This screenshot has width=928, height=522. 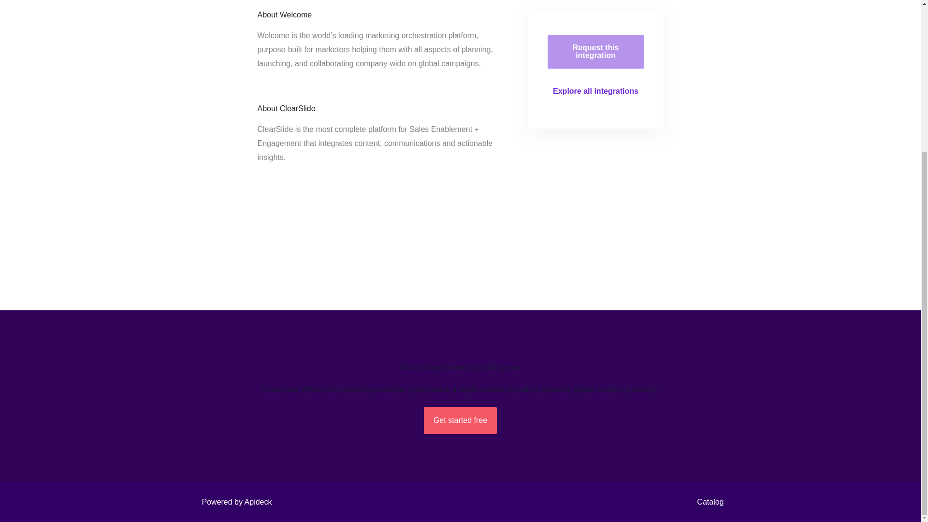 I want to click on Get started free, so click(x=460, y=420).